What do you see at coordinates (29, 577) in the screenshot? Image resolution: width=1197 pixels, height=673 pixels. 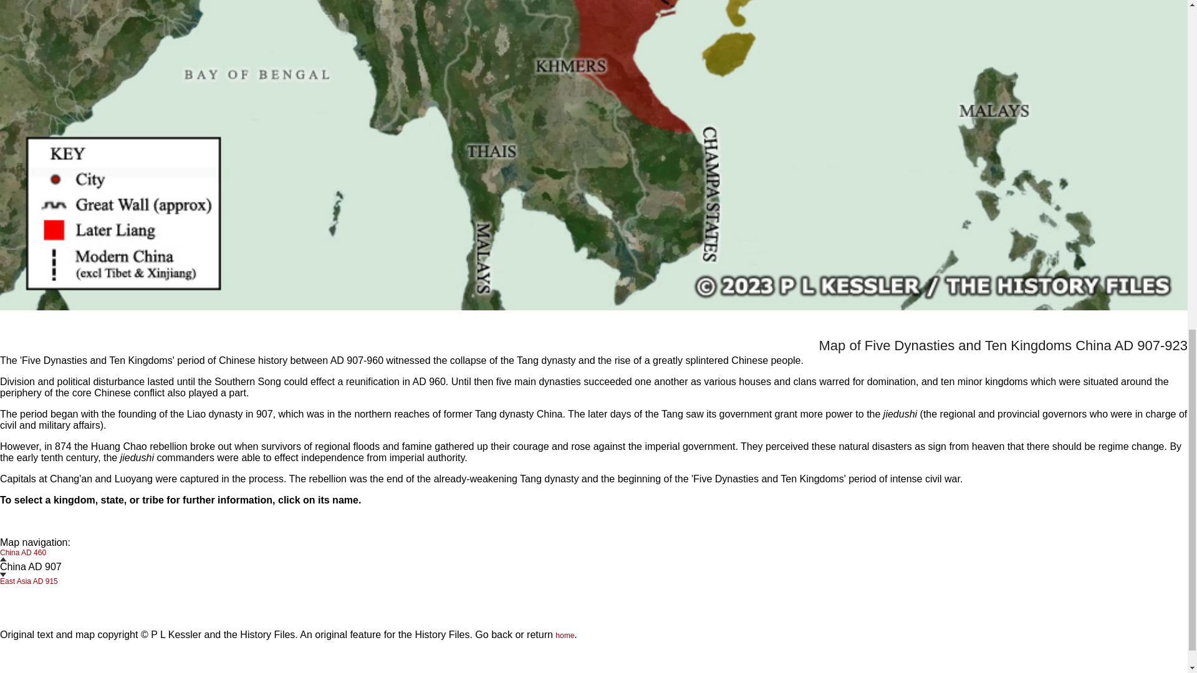 I see `East Asia AD 915` at bounding box center [29, 577].